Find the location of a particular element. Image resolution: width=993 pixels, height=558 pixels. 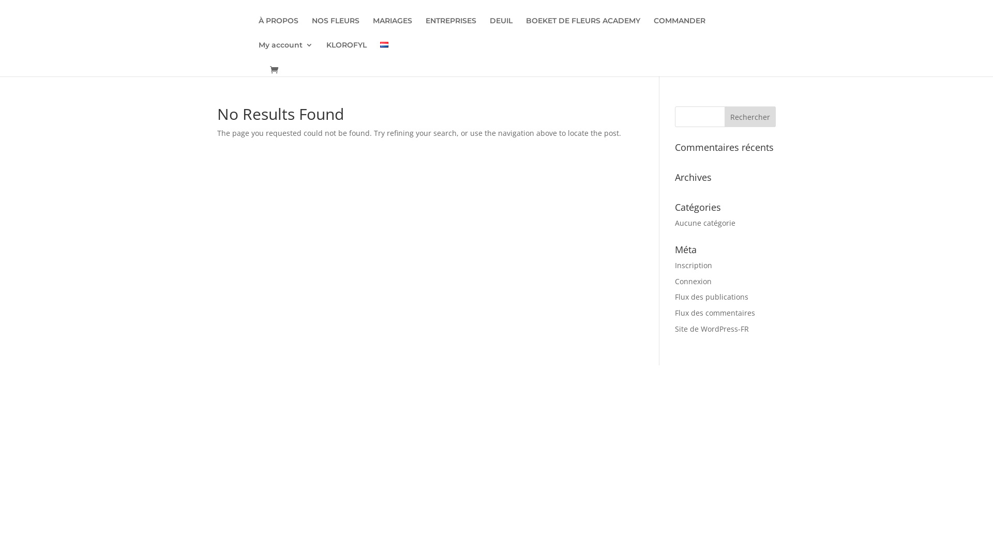

Flux des commentaires is located at coordinates (715, 313).